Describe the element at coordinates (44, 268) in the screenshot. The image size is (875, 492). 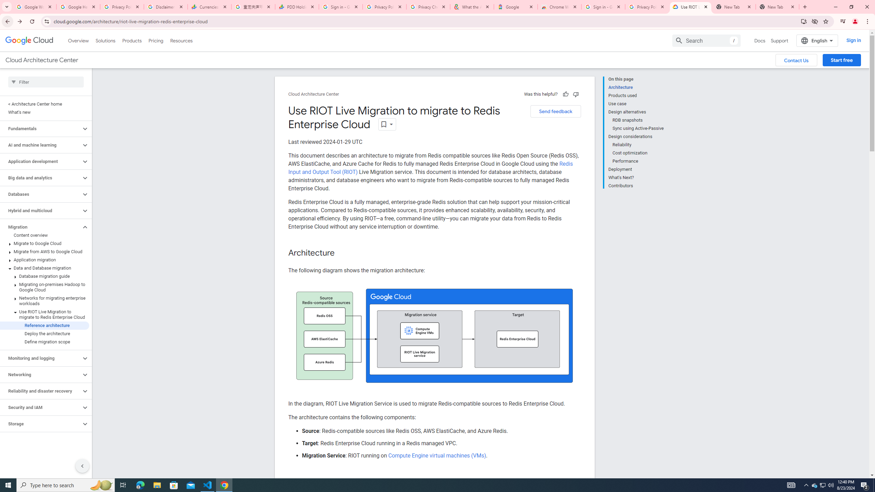
I see `Data and Database migration` at that location.